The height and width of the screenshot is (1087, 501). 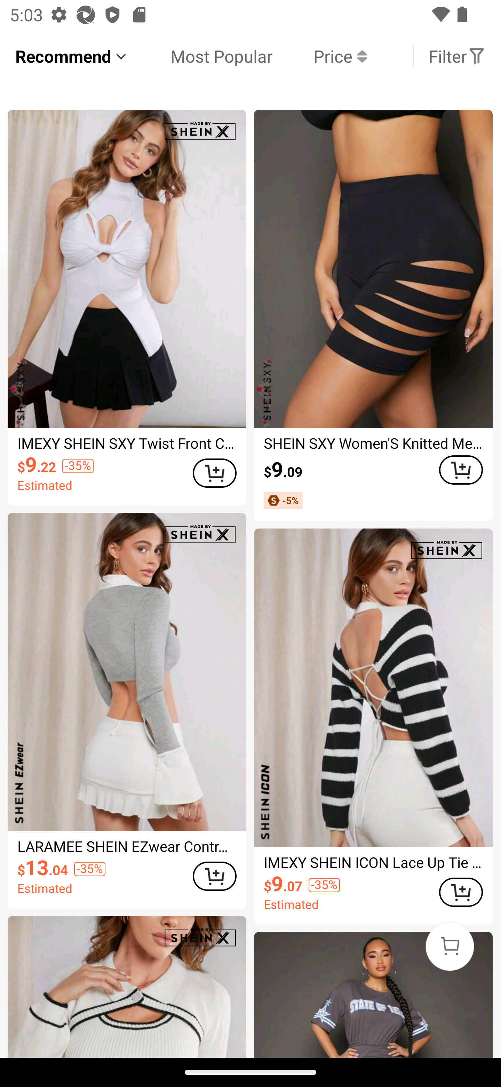 What do you see at coordinates (320, 56) in the screenshot?
I see `Price` at bounding box center [320, 56].